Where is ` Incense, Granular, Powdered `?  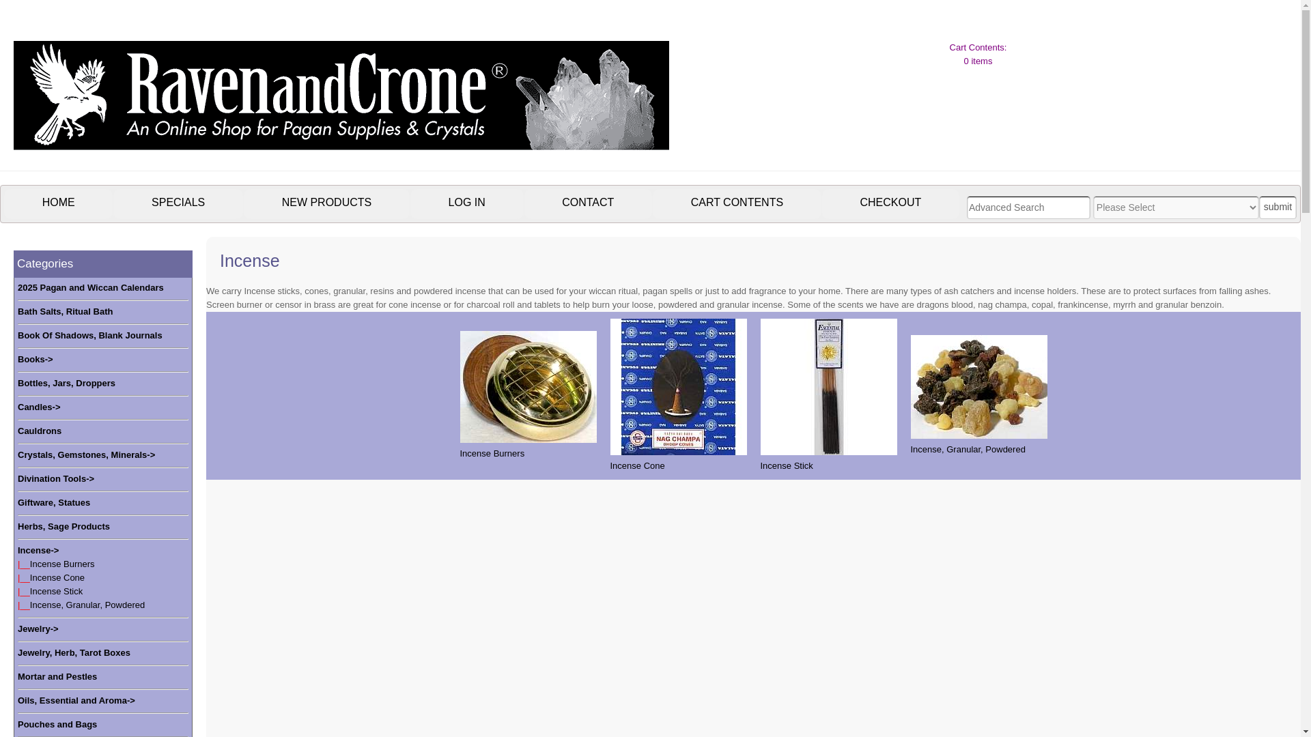
 Incense, Granular, Powdered  is located at coordinates (979, 386).